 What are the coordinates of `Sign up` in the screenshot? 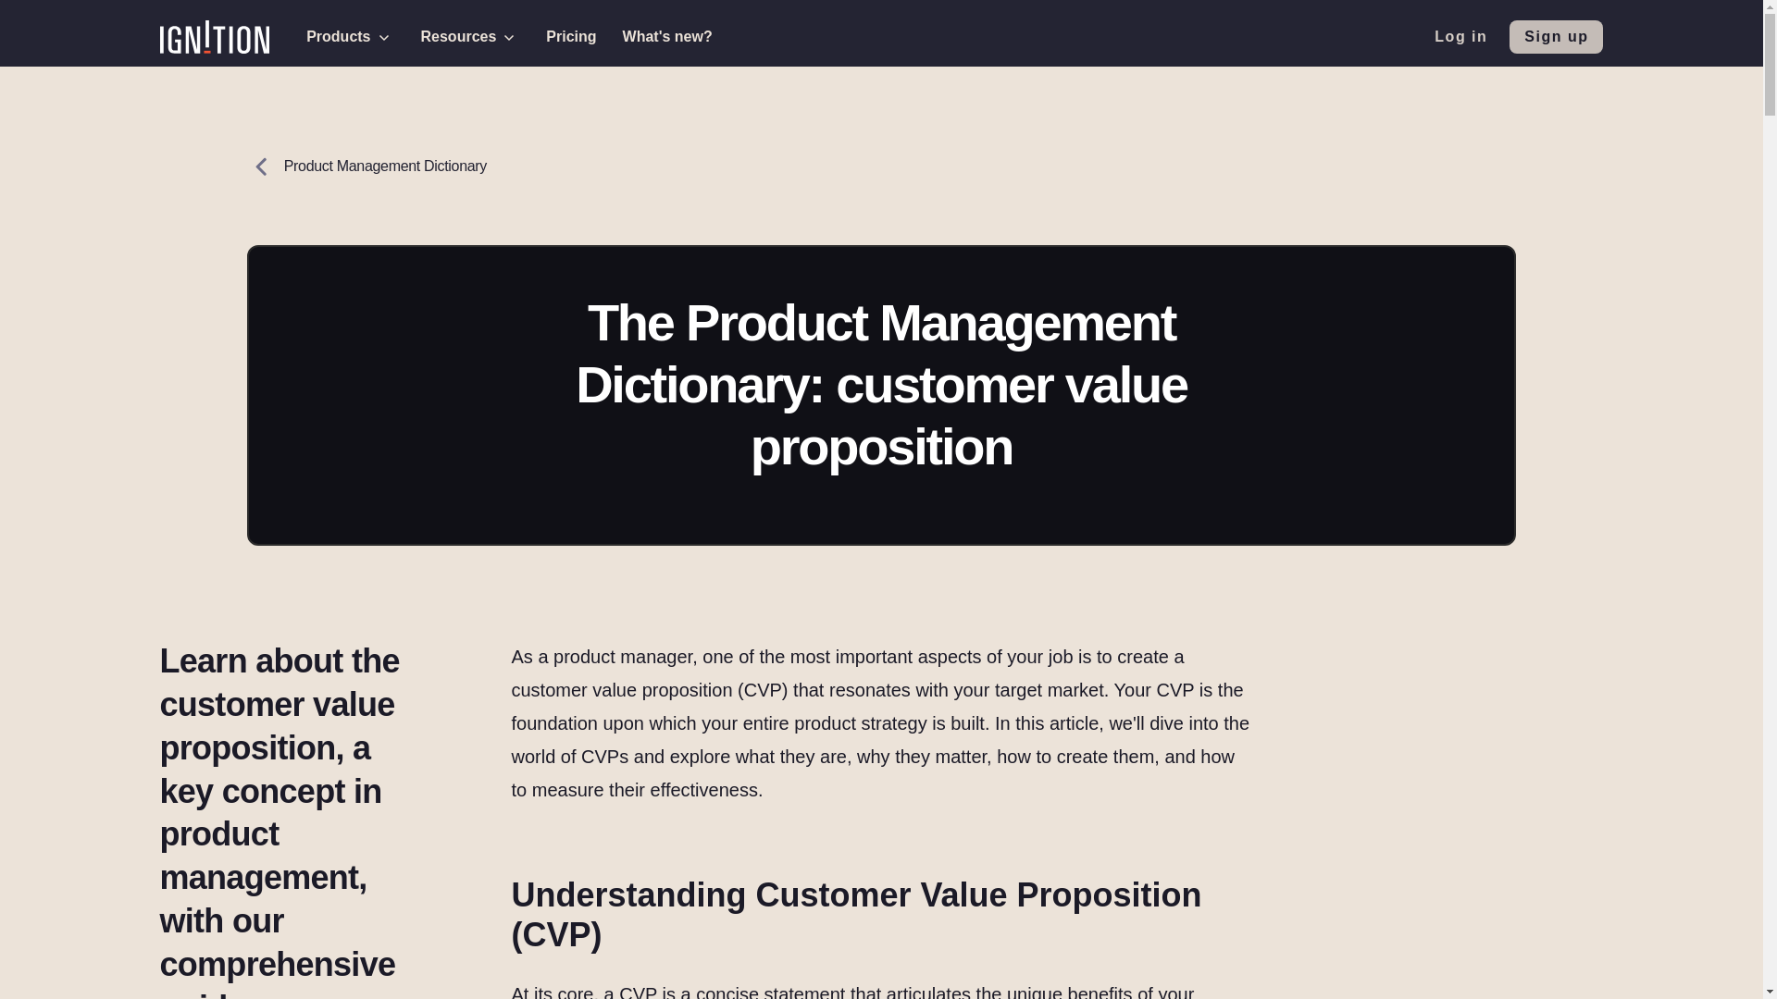 It's located at (1555, 37).